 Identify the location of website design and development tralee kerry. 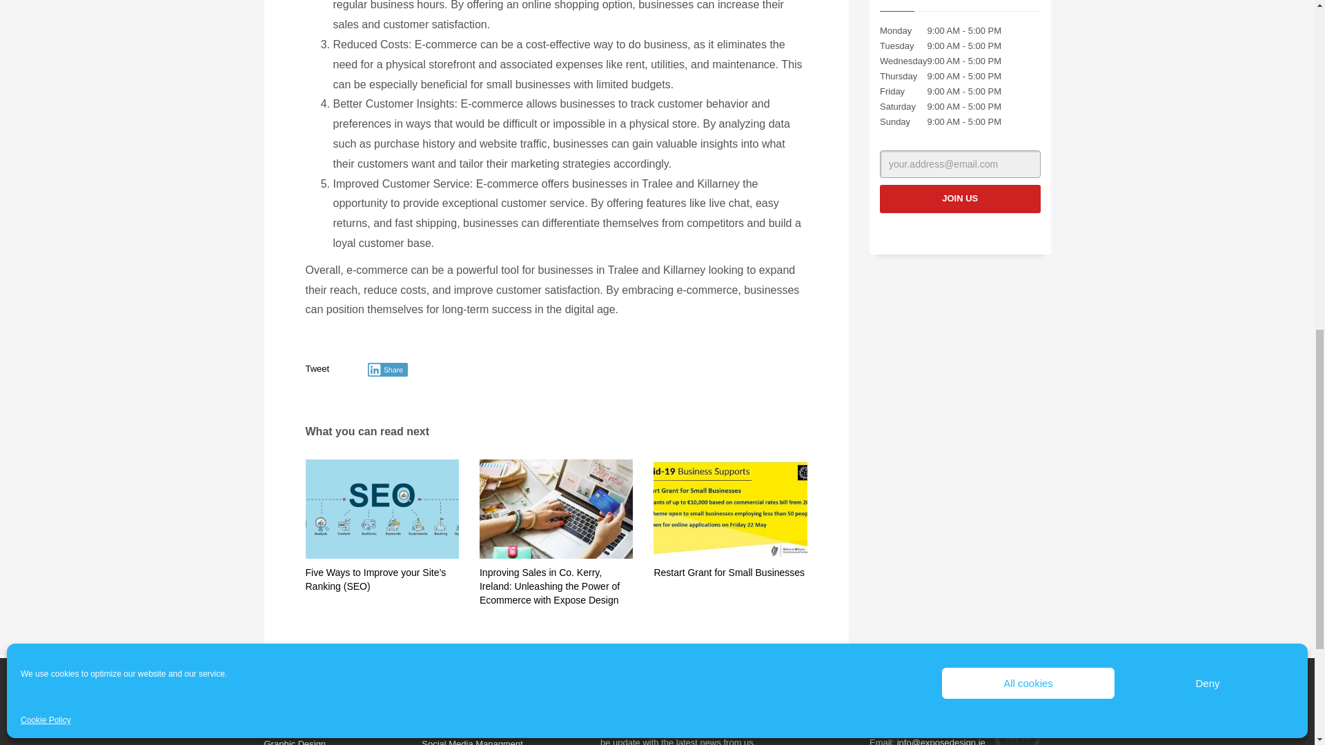
(556, 509).